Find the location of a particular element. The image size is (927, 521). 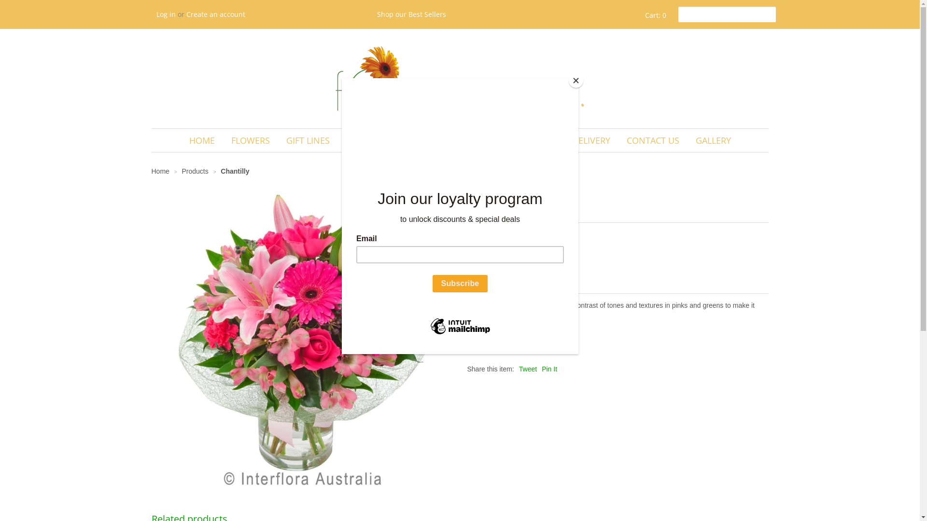

GALLERY is located at coordinates (714, 140).